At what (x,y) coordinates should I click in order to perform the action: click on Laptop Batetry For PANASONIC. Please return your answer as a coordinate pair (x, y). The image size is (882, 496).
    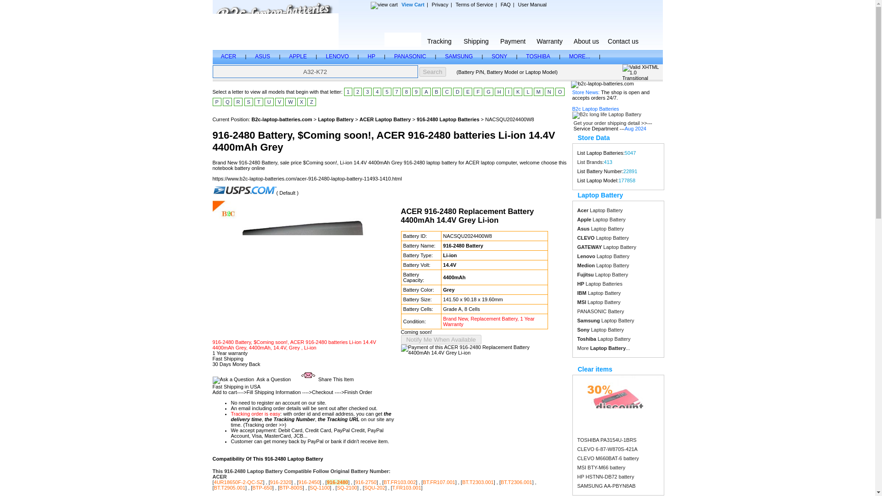
    Looking at the image, I should click on (410, 56).